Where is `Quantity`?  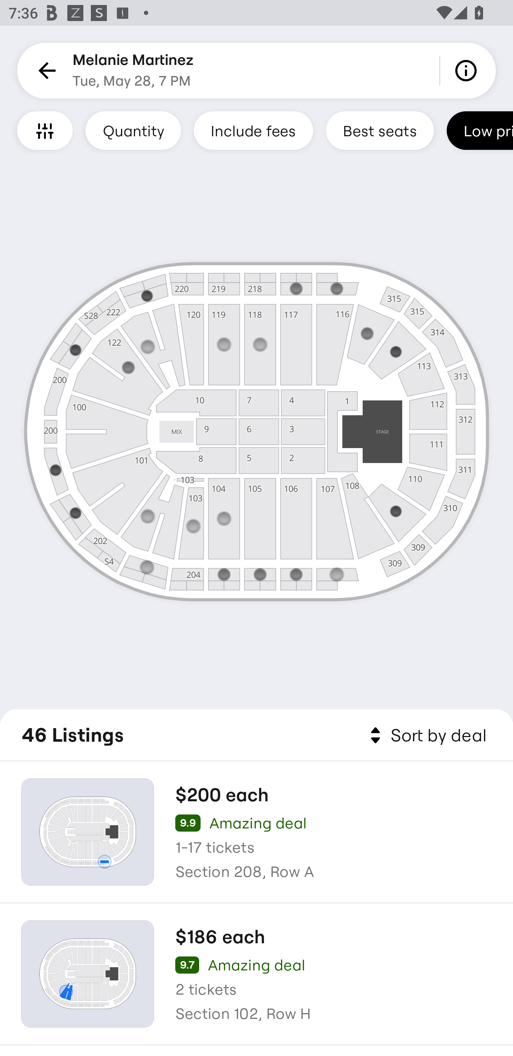
Quantity is located at coordinates (133, 130).